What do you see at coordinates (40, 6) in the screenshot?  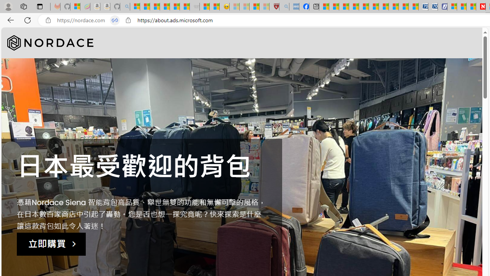 I see `Tab actions menu` at bounding box center [40, 6].